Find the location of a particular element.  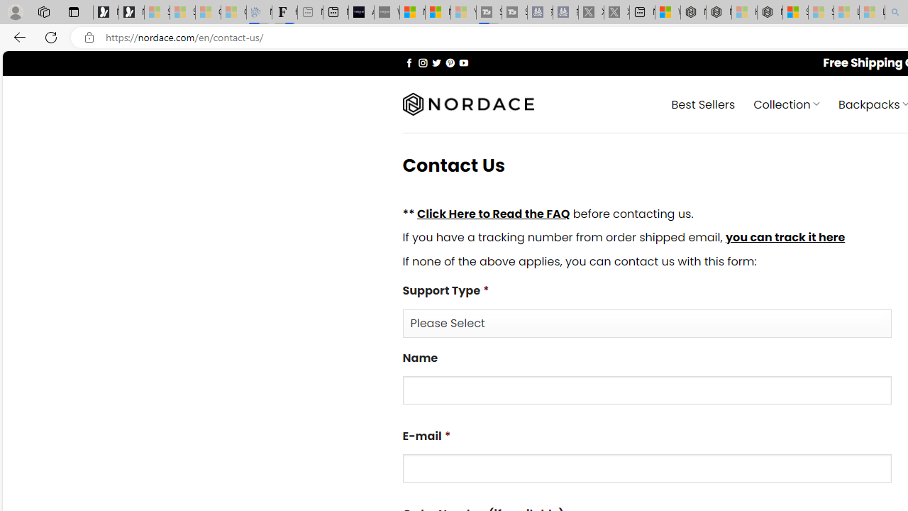

Follow on Instagram is located at coordinates (423, 62).